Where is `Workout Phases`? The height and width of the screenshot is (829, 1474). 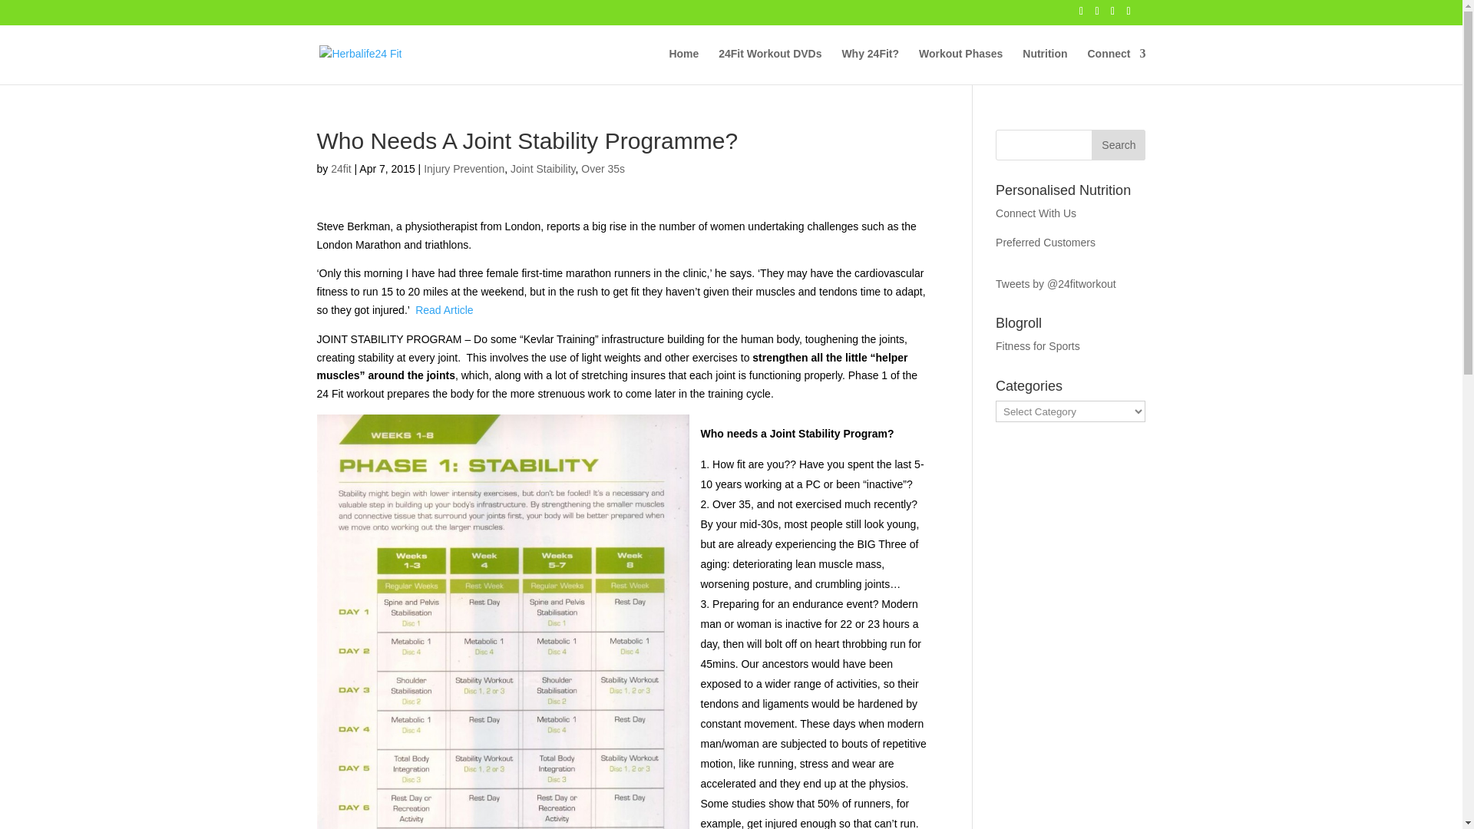
Workout Phases is located at coordinates (960, 66).